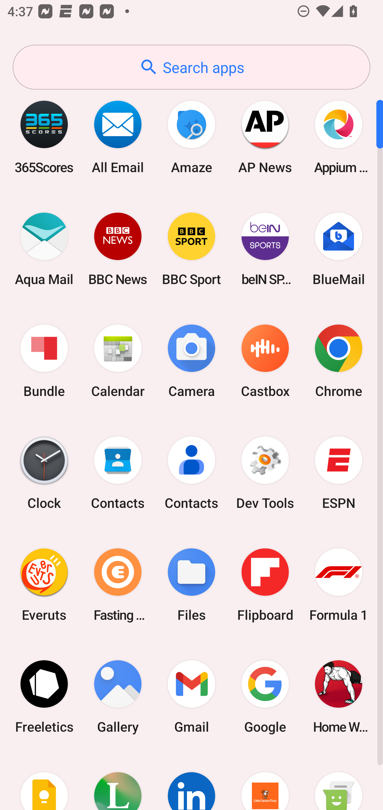  What do you see at coordinates (44, 585) in the screenshot?
I see `Everuts` at bounding box center [44, 585].